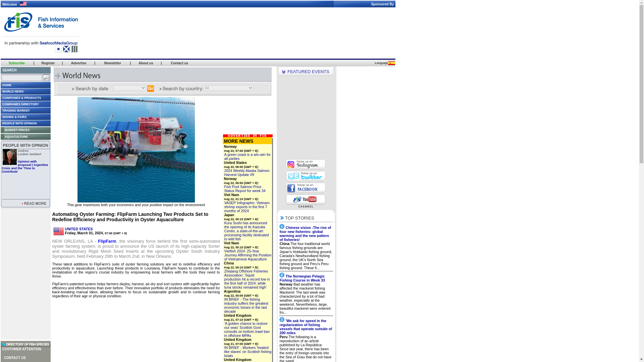 The width and height of the screenshot is (644, 362). What do you see at coordinates (14, 136) in the screenshot?
I see `AQUACULTURE` at bounding box center [14, 136].